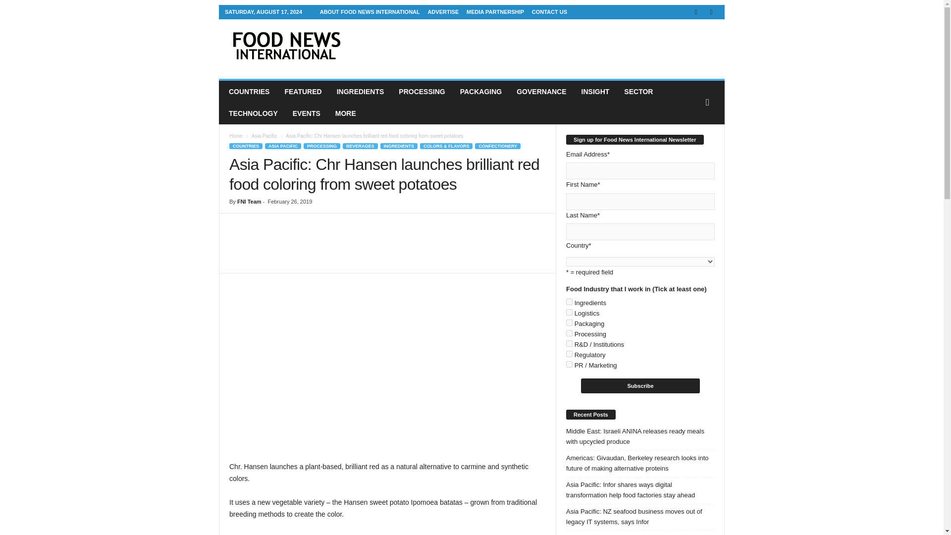 The width and height of the screenshot is (951, 535). Describe the element at coordinates (569, 322) in the screenshot. I see `Packaging` at that location.